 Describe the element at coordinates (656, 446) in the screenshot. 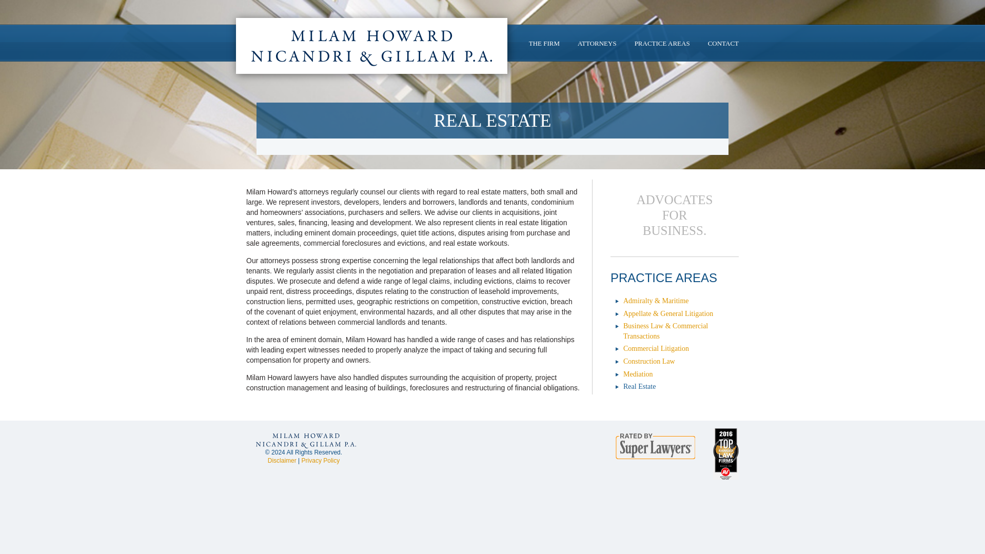

I see `Super Lawyers` at that location.